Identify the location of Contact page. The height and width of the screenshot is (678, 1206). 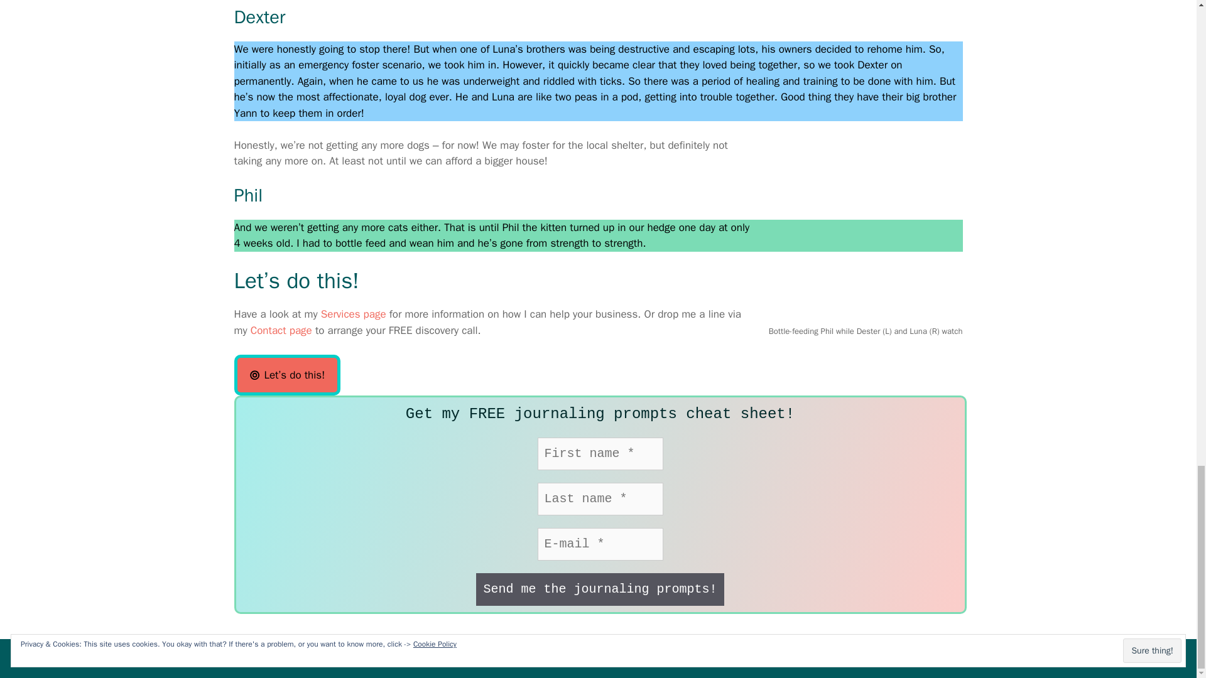
(281, 330).